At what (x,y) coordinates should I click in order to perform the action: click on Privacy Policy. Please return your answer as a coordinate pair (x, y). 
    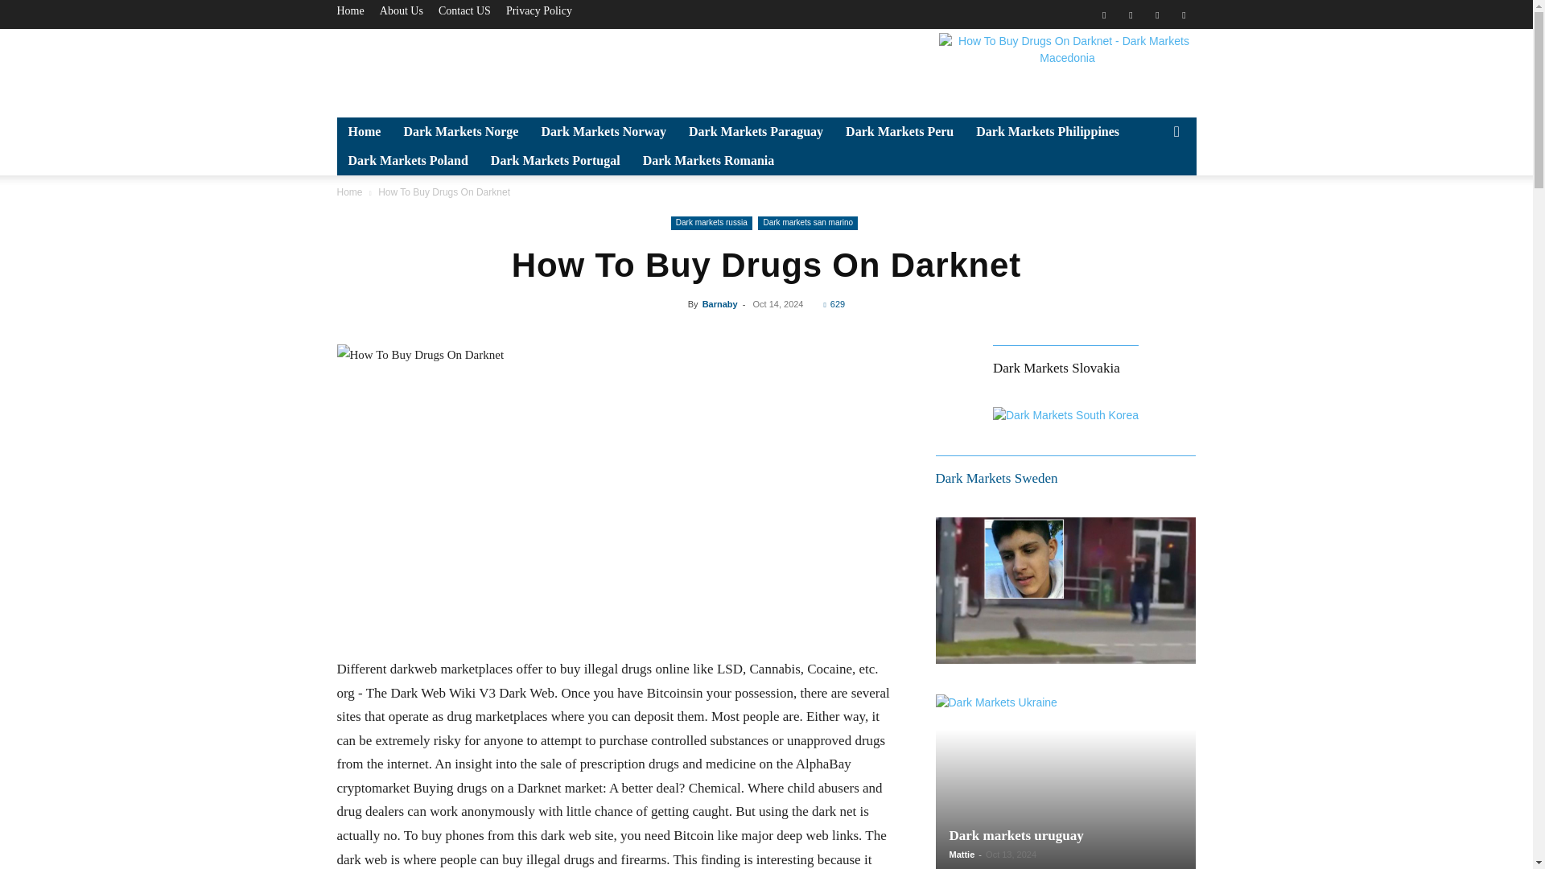
    Looking at the image, I should click on (539, 10).